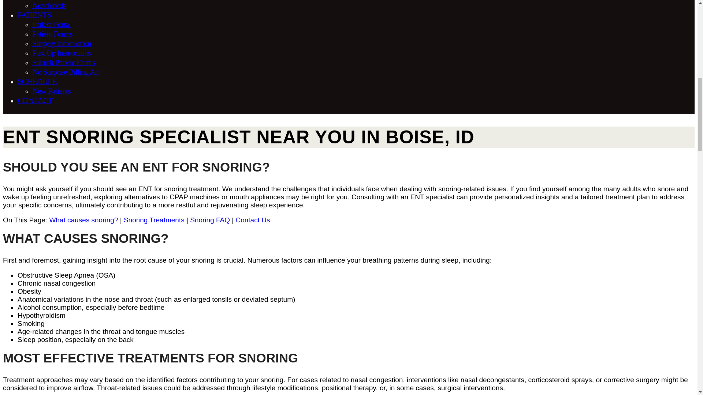 The height and width of the screenshot is (395, 703). What do you see at coordinates (51, 25) in the screenshot?
I see `Patient Portal` at bounding box center [51, 25].